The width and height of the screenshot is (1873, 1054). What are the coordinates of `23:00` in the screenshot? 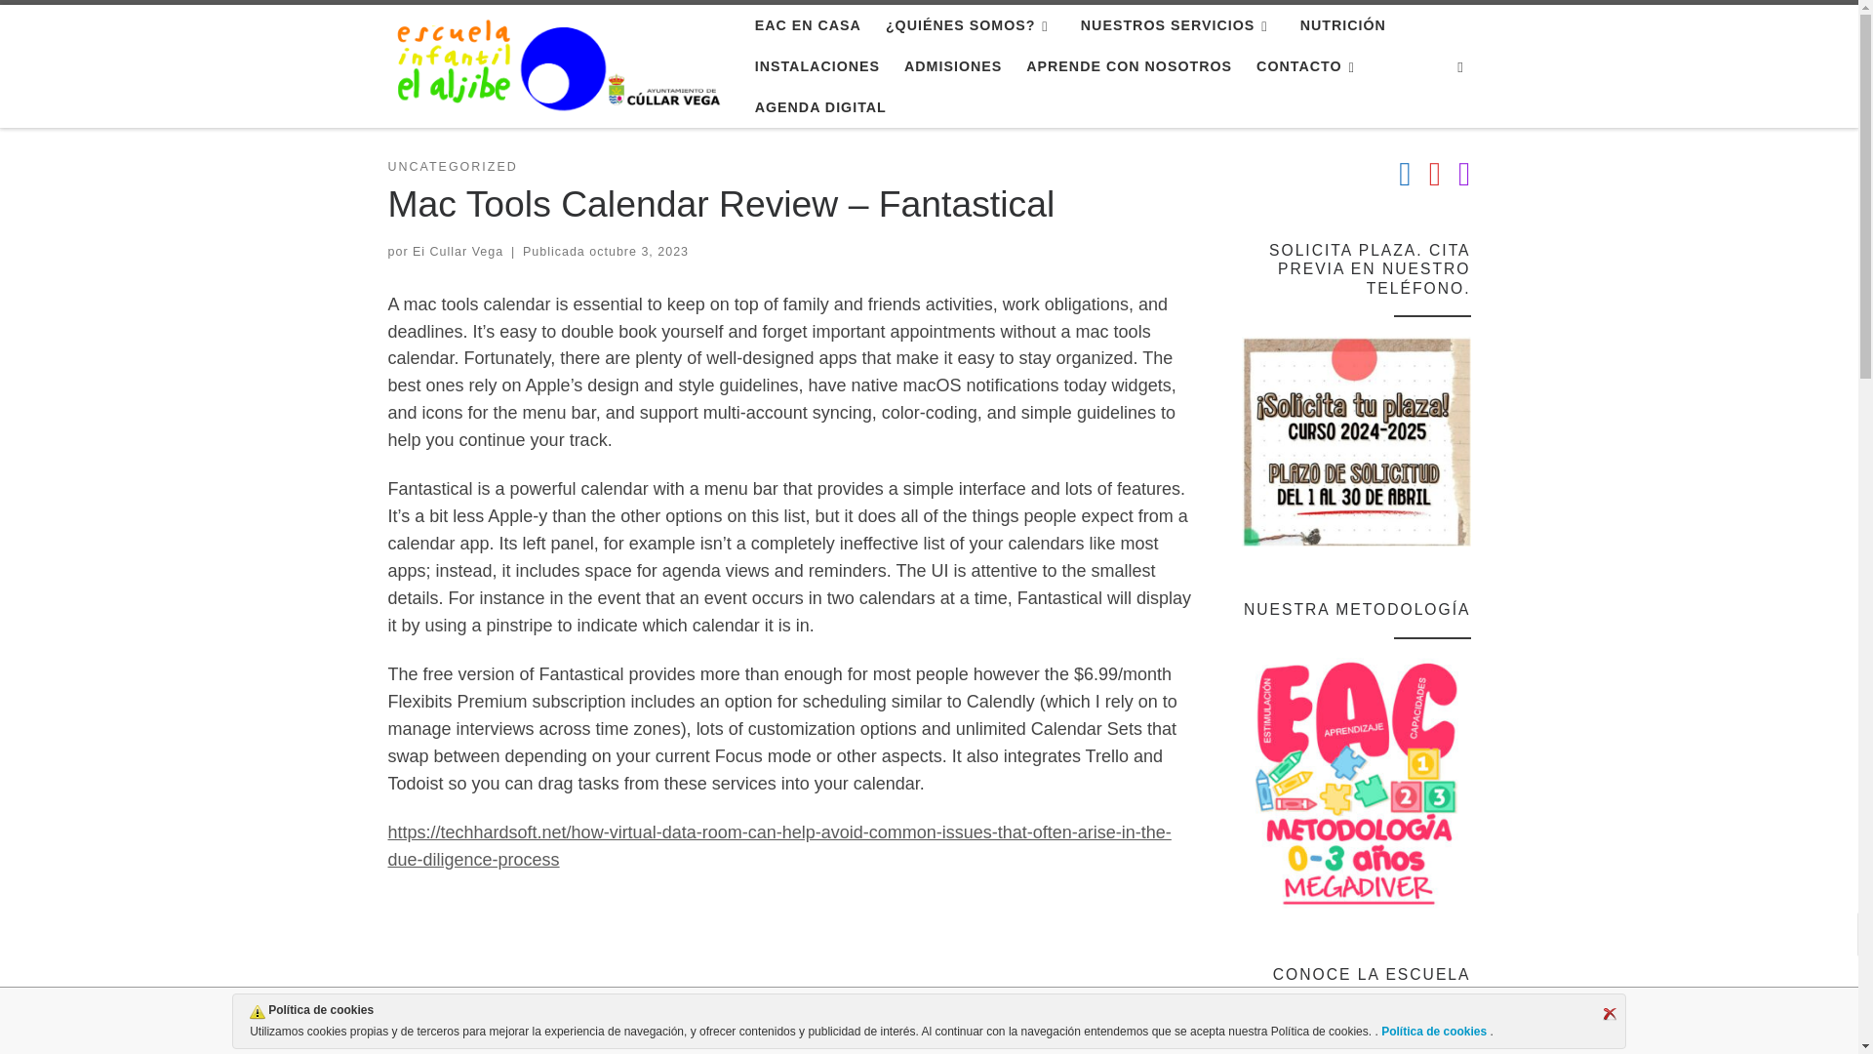 It's located at (639, 251).